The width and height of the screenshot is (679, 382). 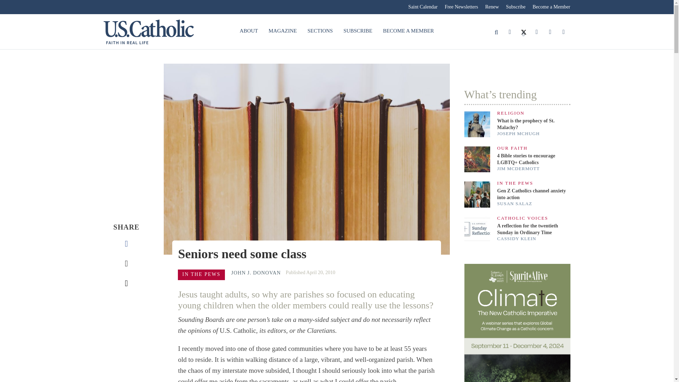 I want to click on MAGAZINE, so click(x=283, y=31).